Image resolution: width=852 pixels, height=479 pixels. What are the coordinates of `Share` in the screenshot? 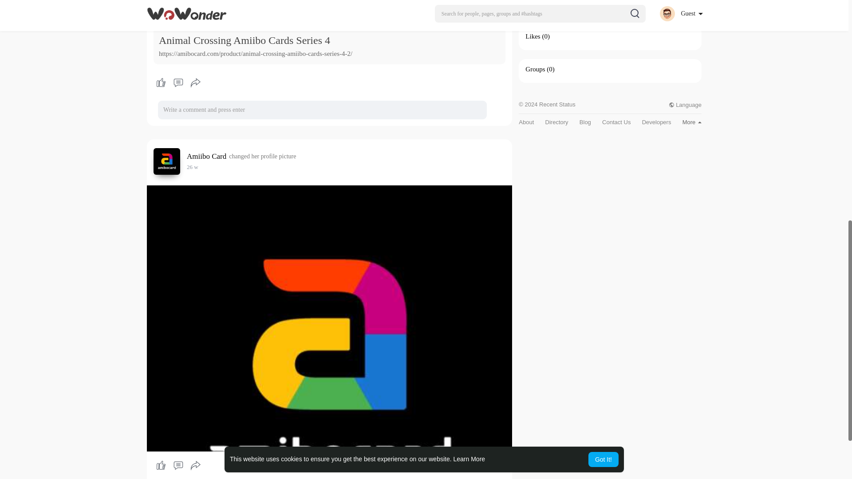 It's located at (196, 466).